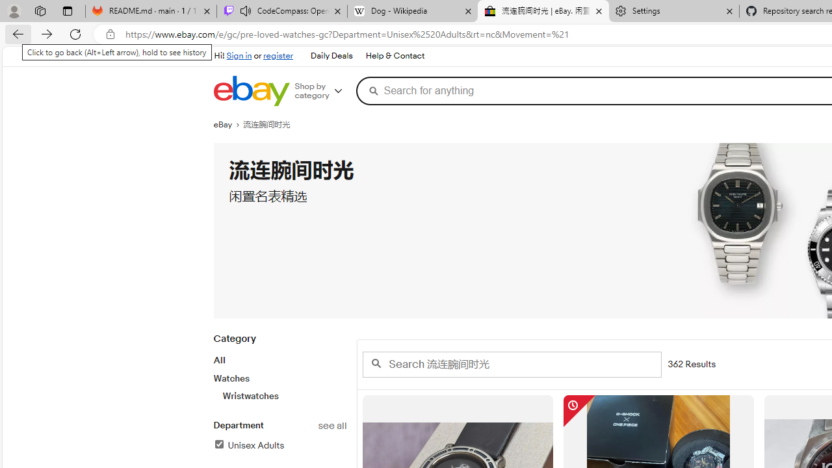 The image size is (832, 468). What do you see at coordinates (331, 56) in the screenshot?
I see `Daily Deals` at bounding box center [331, 56].